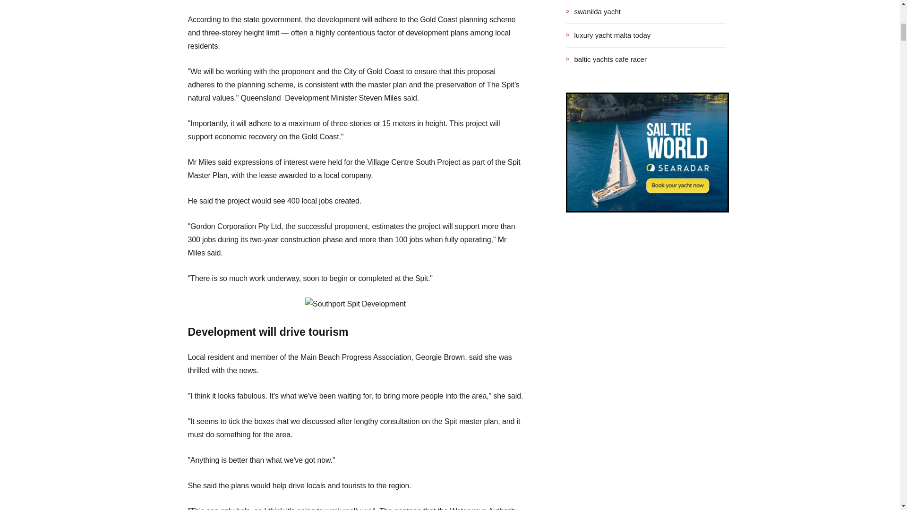 Image resolution: width=907 pixels, height=510 pixels. Describe the element at coordinates (593, 11) in the screenshot. I see `swanilda yacht` at that location.